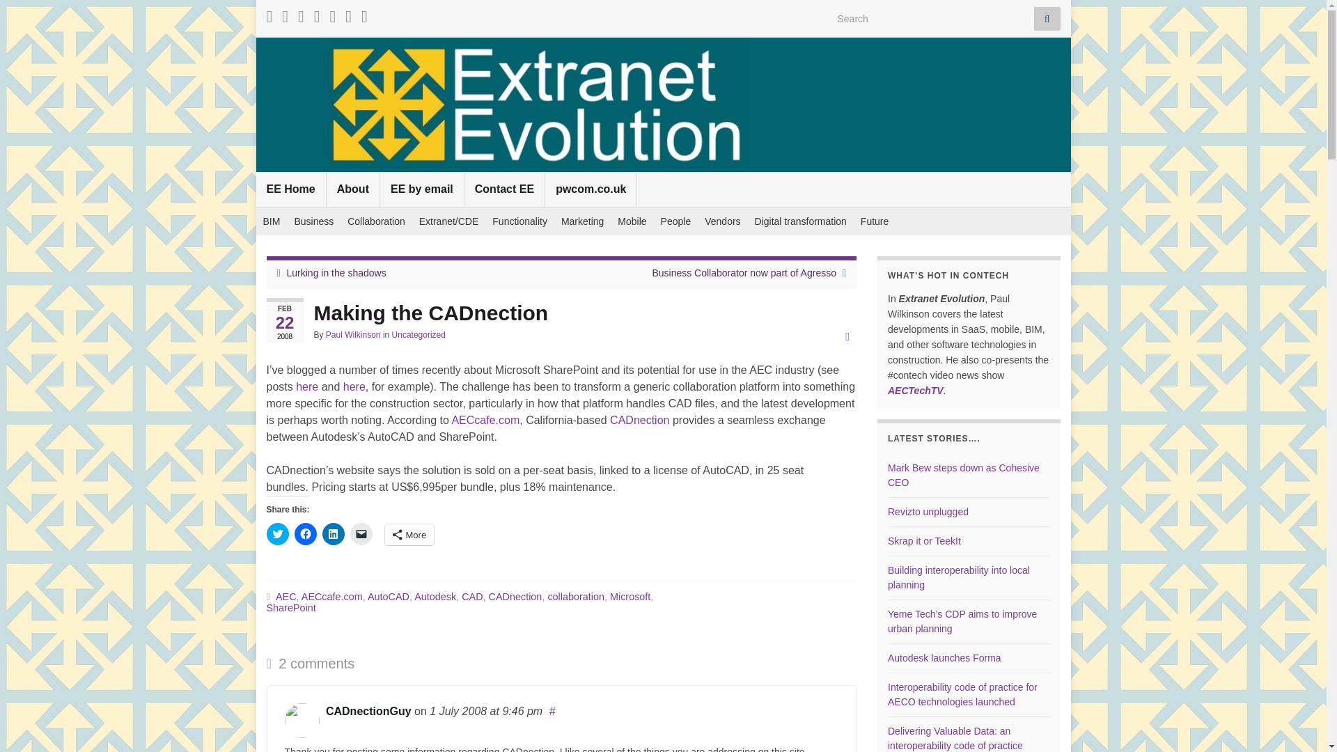  I want to click on pwcom.co.uk Ltd, so click(591, 189).